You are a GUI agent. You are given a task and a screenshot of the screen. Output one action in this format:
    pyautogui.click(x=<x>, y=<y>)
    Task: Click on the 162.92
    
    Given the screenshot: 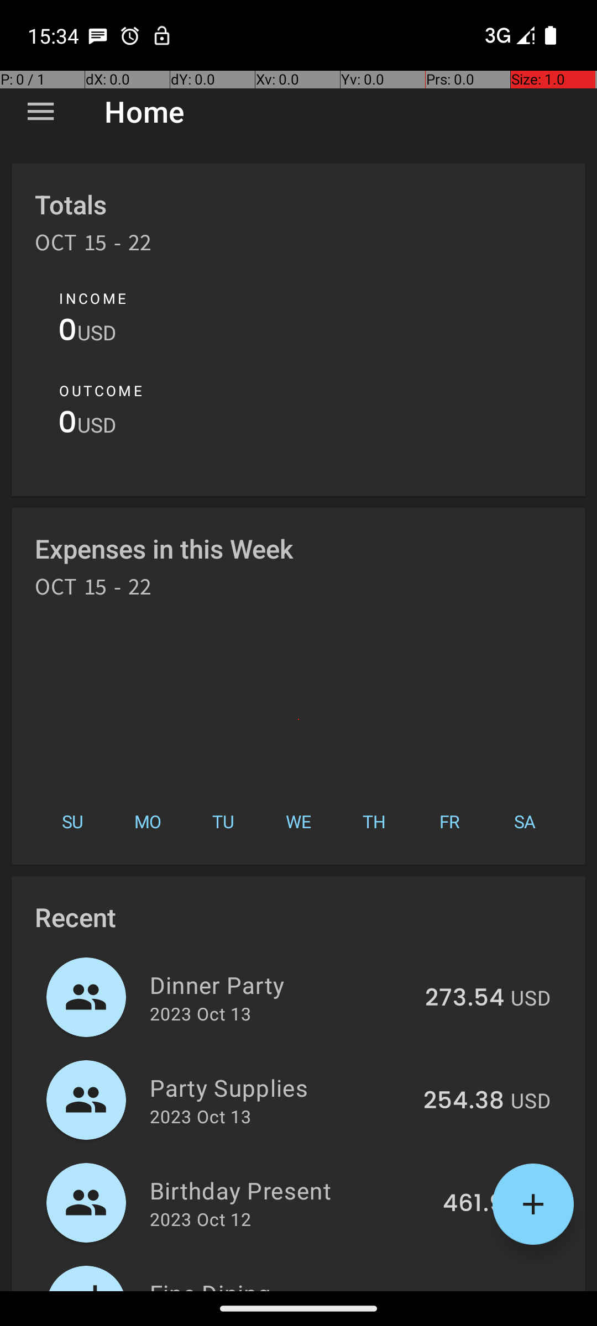 What is the action you would take?
    pyautogui.click(x=468, y=1290)
    